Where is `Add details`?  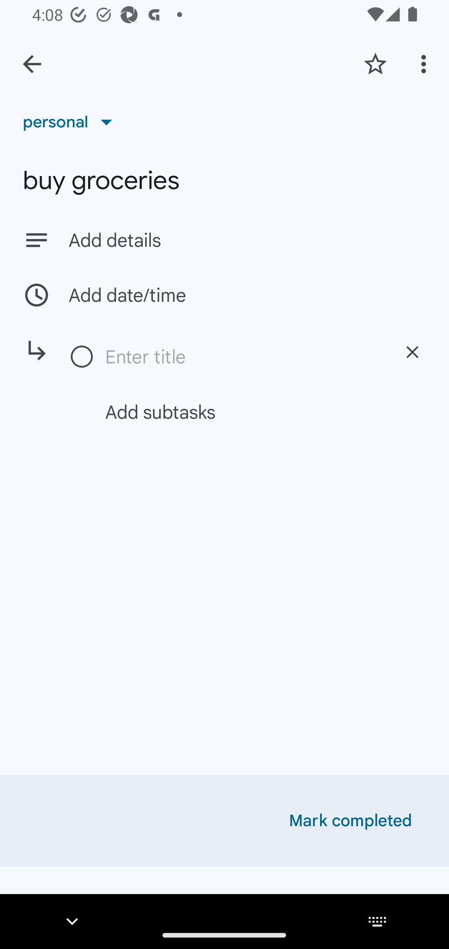
Add details is located at coordinates (247, 241).